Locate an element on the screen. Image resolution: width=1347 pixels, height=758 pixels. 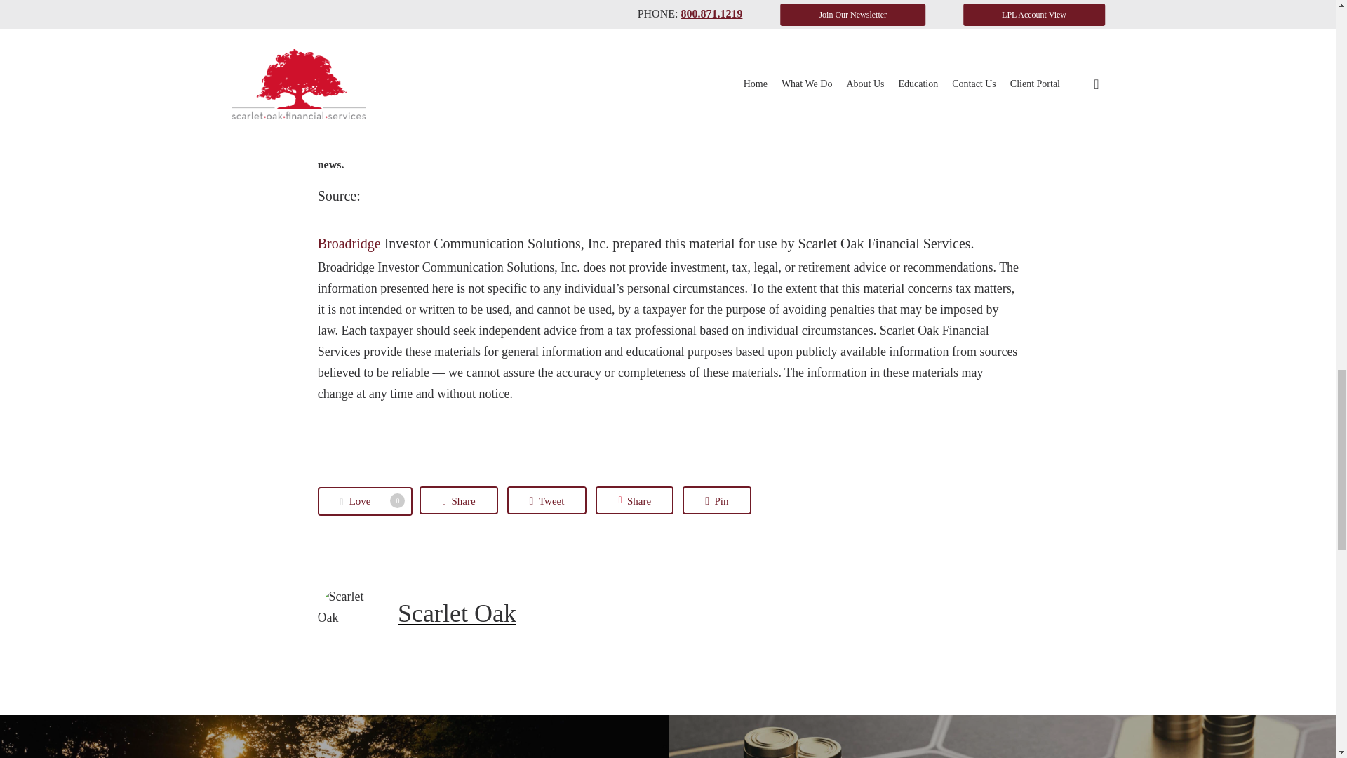
Share this is located at coordinates (457, 500).